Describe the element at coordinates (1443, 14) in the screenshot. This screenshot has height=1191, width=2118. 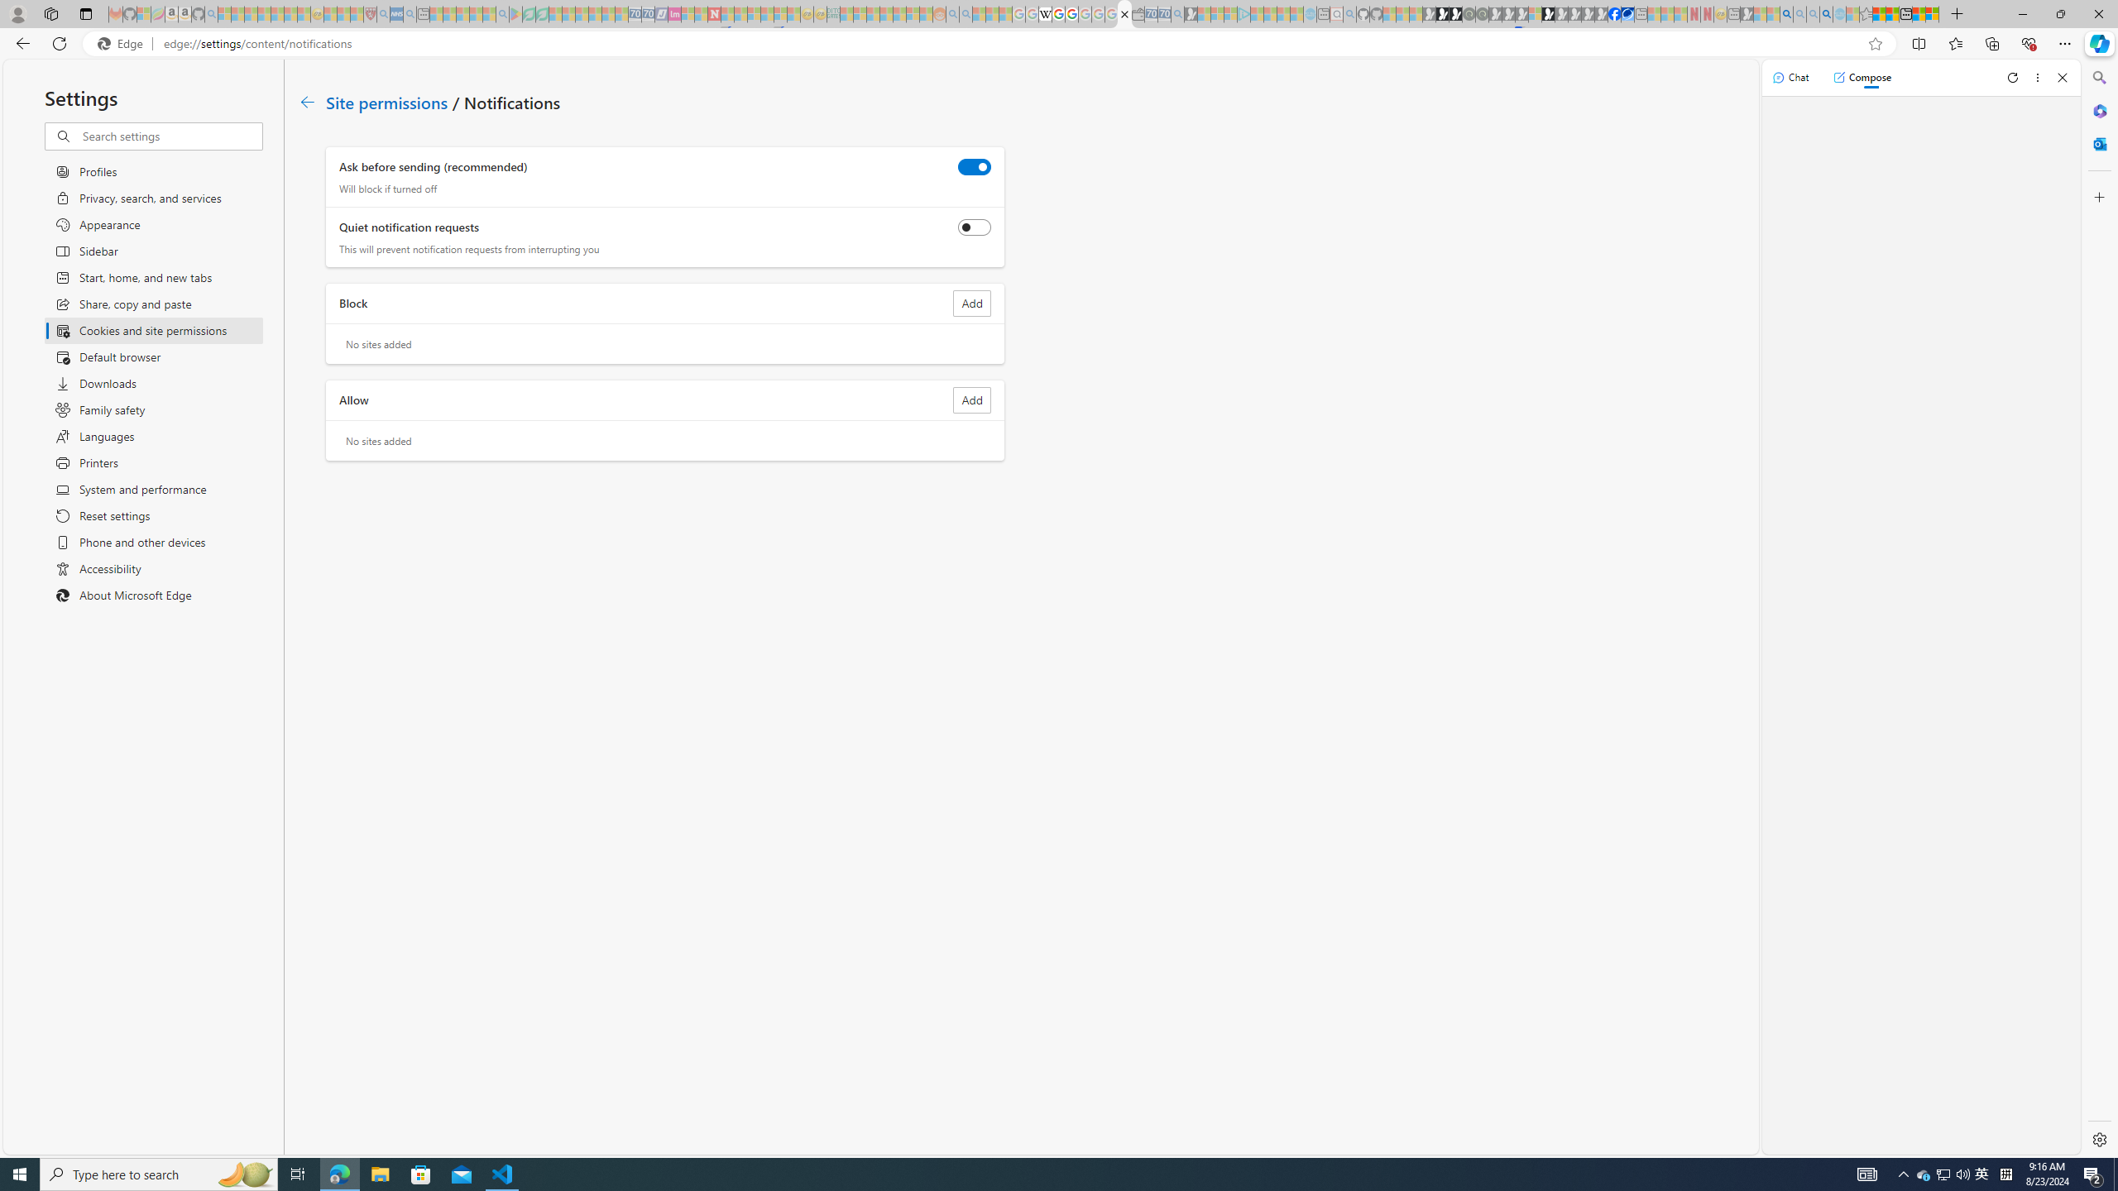
I see `Play Zoo Boom in your browser | Games from Microsoft Start` at that location.